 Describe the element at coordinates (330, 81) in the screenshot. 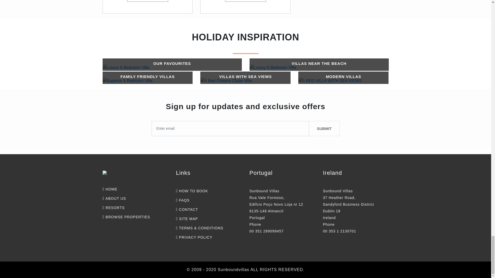

I see `5 BED VILLA WITH SEA VIEWS` at that location.